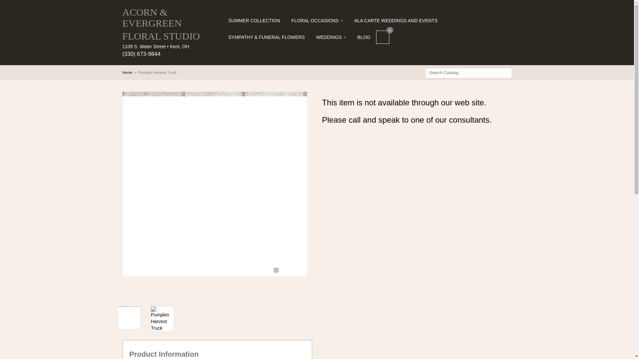 The width and height of the screenshot is (639, 359). Describe the element at coordinates (317, 21) in the screenshot. I see `FLORAL OCCASIONS` at that location.